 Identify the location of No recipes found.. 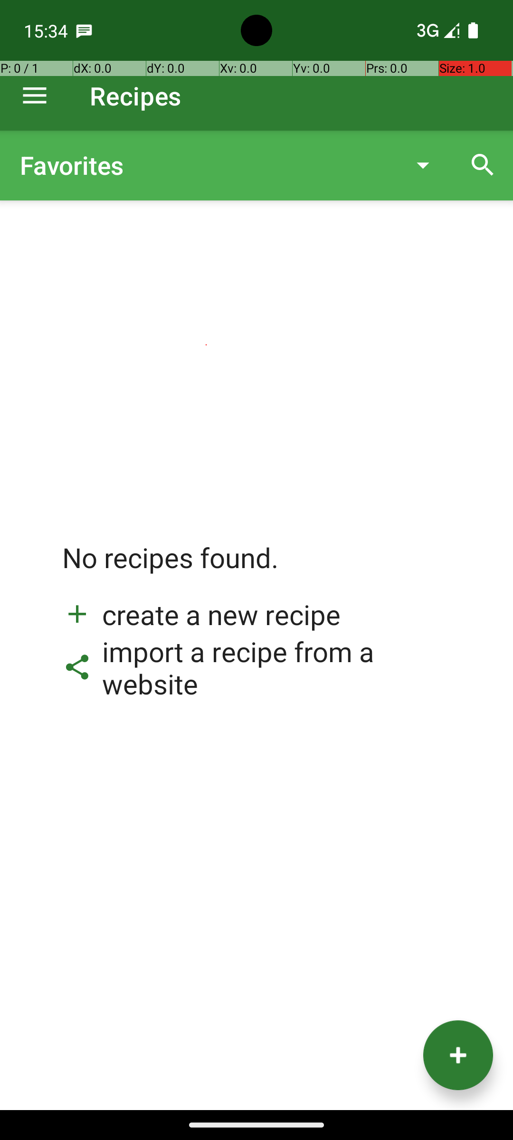
(171, 567).